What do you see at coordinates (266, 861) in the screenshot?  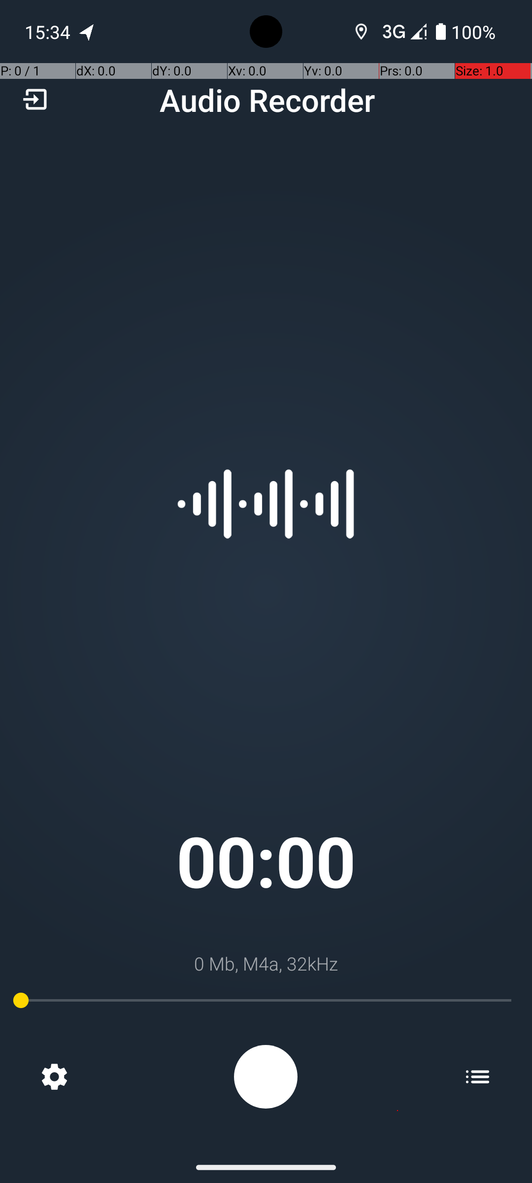 I see `00:00` at bounding box center [266, 861].